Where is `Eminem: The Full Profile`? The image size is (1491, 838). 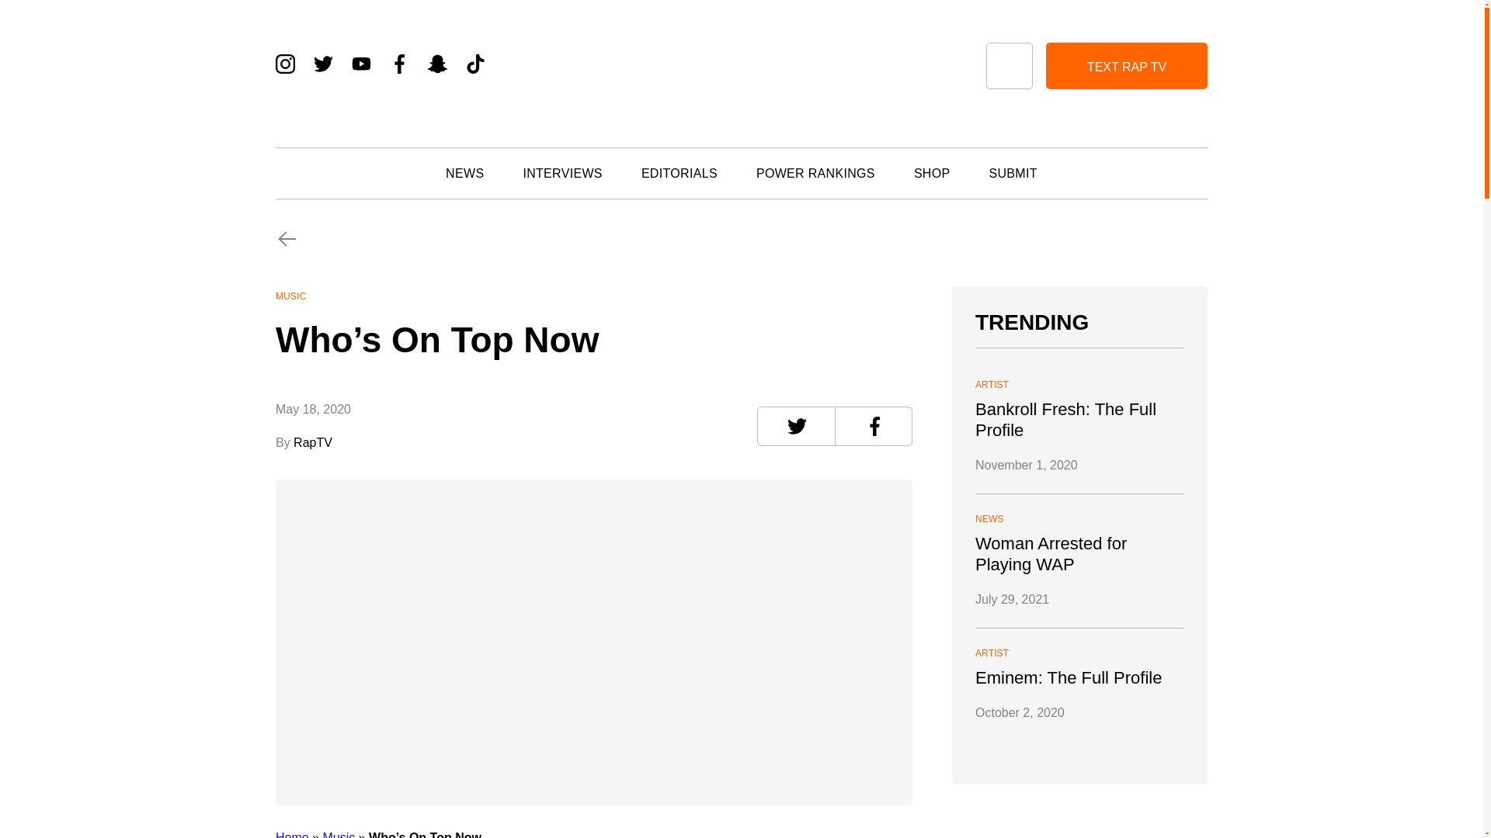
Eminem: The Full Profile is located at coordinates (1079, 677).